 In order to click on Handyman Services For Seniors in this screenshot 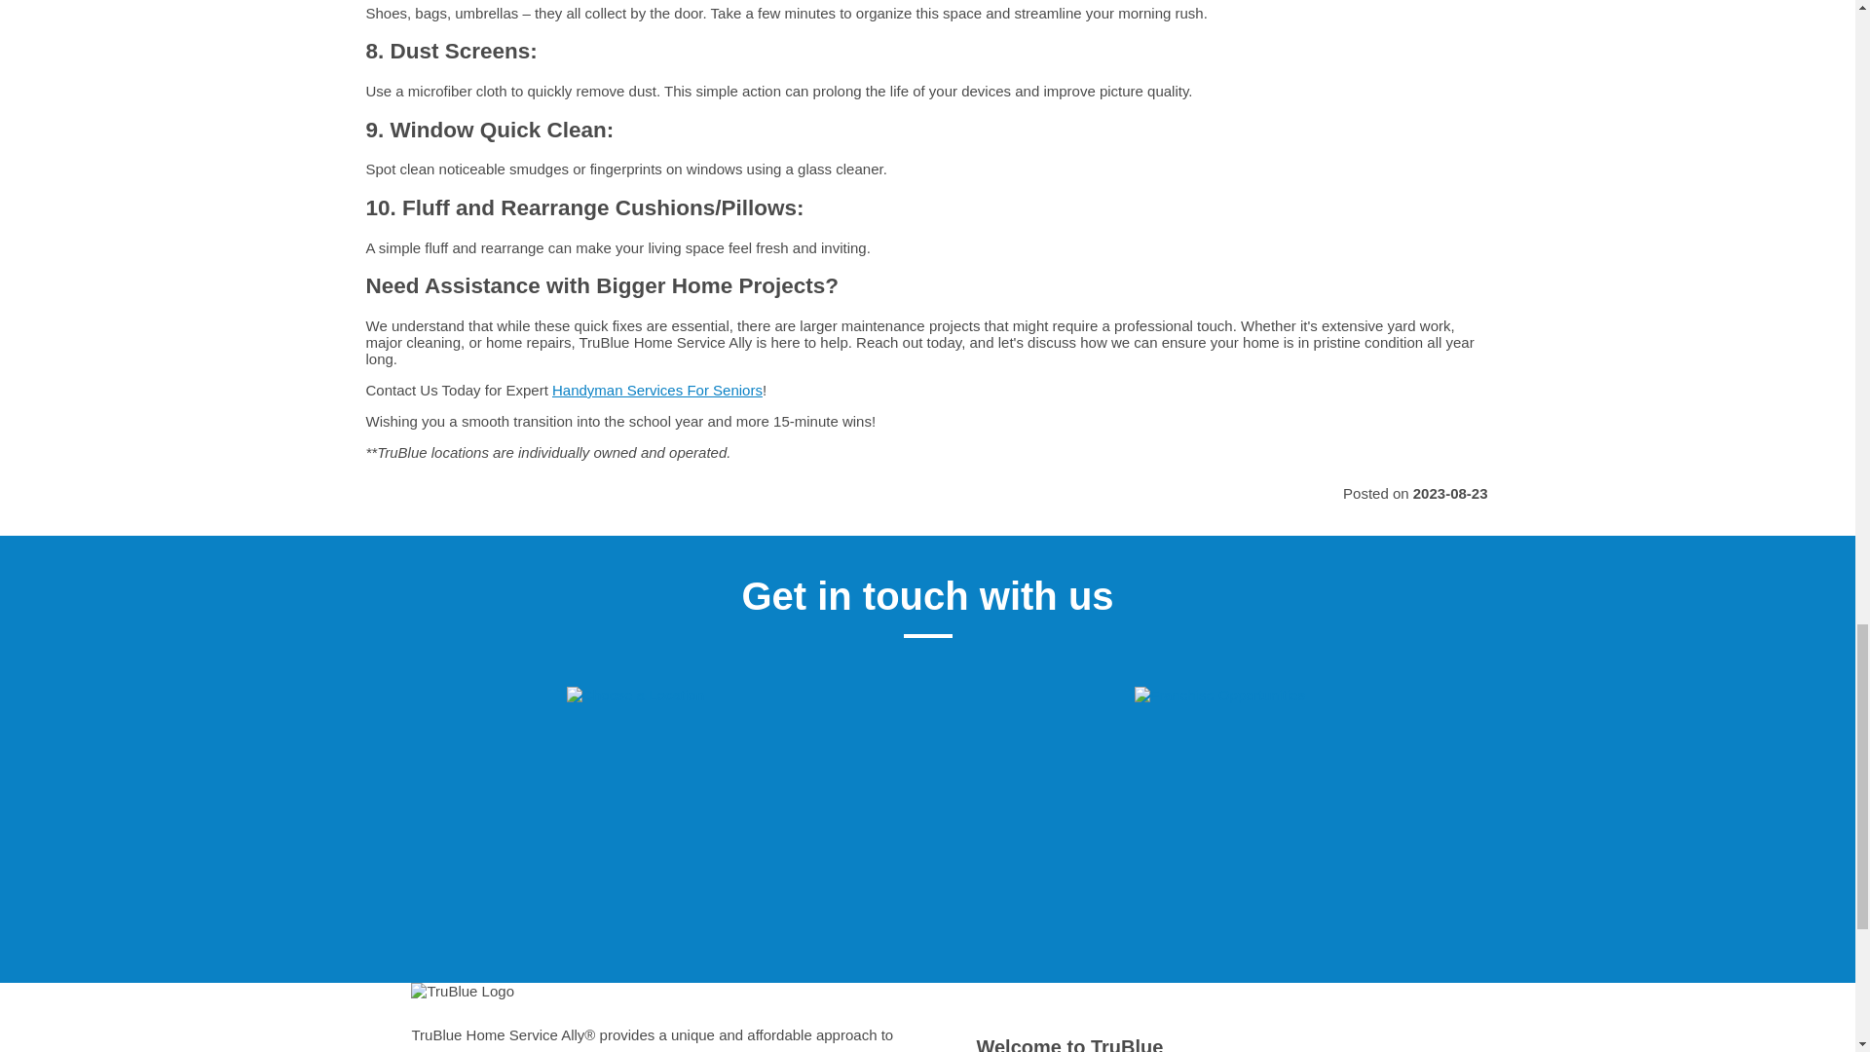, I will do `click(656, 390)`.